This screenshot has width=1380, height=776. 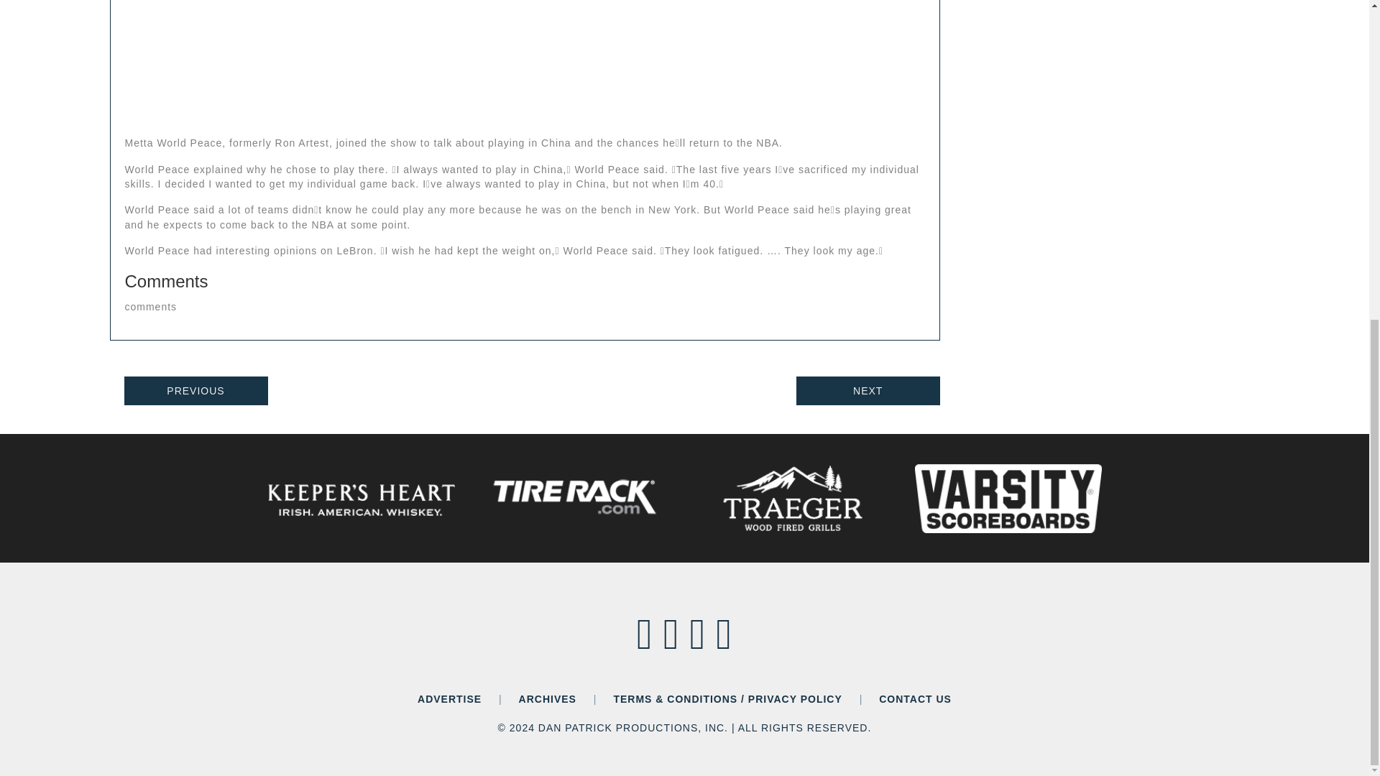 What do you see at coordinates (195, 390) in the screenshot?
I see `PREVIOUS` at bounding box center [195, 390].